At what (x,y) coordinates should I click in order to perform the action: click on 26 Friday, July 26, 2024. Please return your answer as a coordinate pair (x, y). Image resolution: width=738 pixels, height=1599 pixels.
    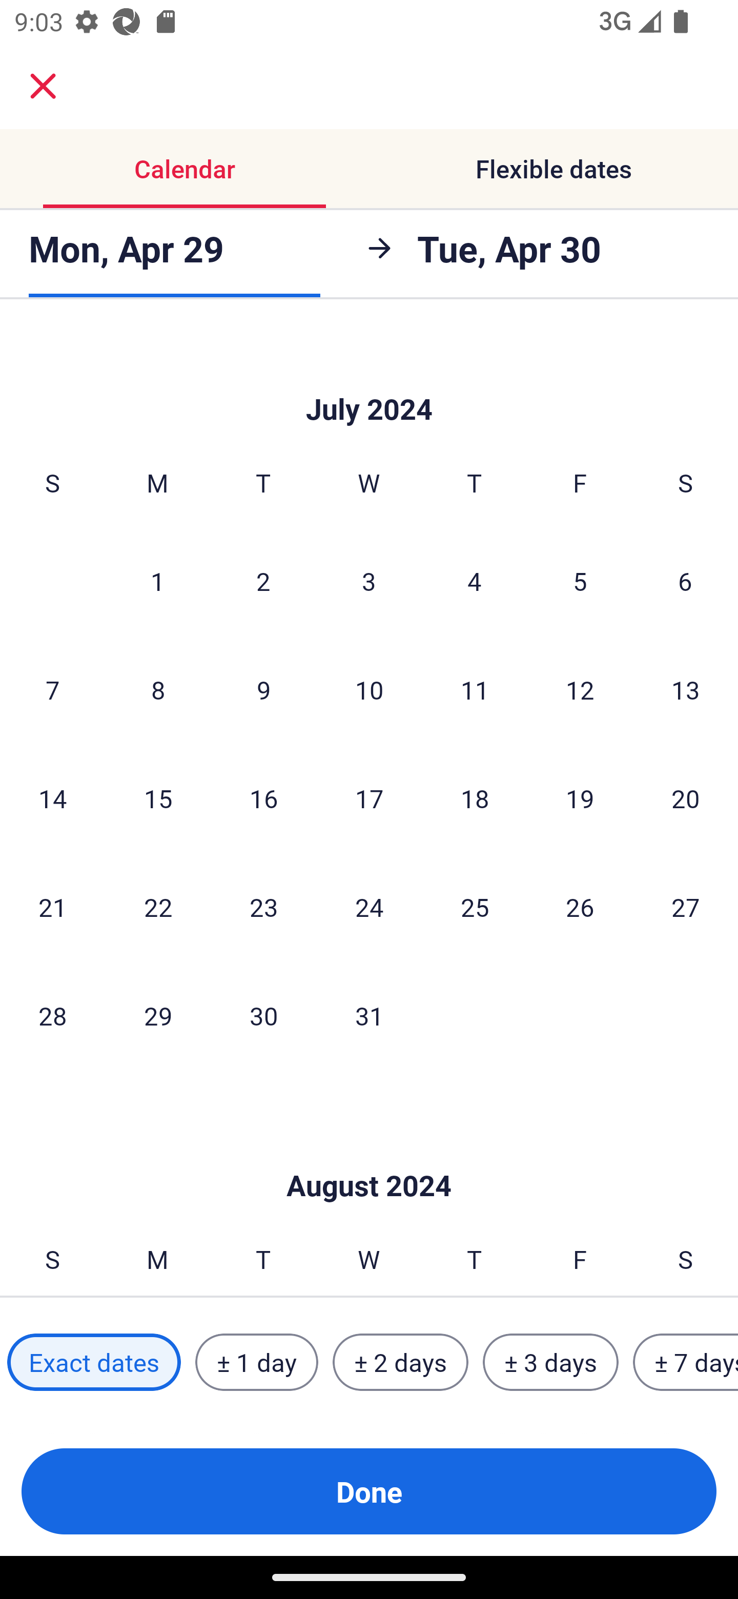
    Looking at the image, I should click on (580, 907).